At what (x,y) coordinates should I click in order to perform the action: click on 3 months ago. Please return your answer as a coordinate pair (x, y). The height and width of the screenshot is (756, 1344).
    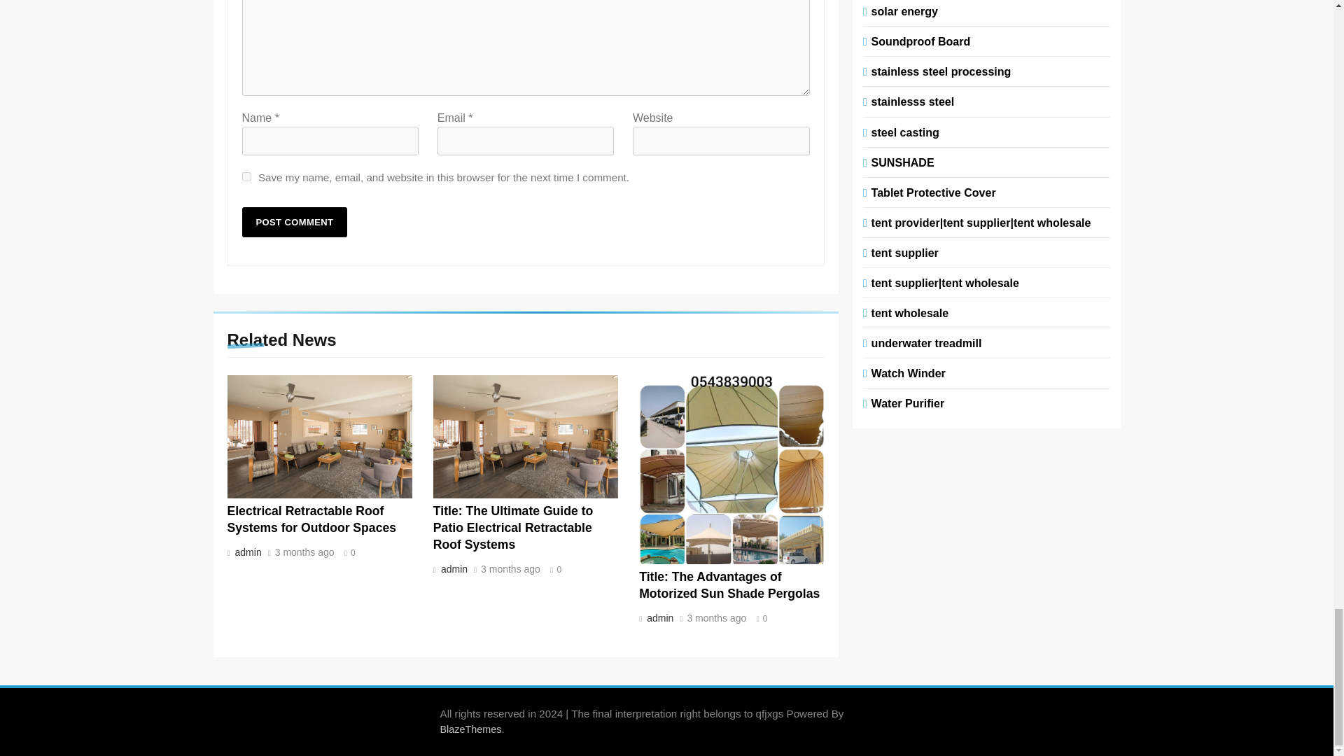
    Looking at the image, I should click on (305, 553).